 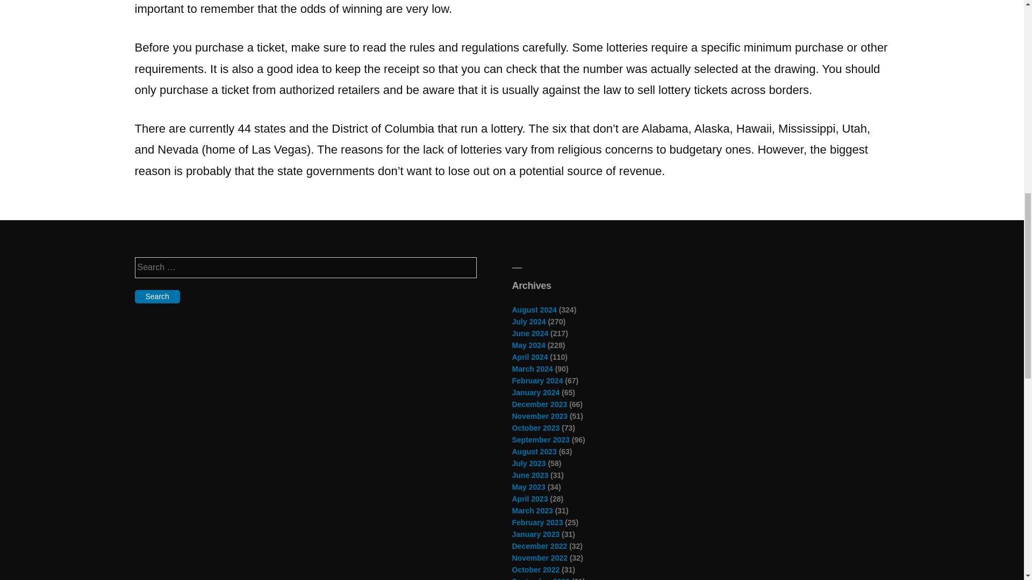 What do you see at coordinates (532, 369) in the screenshot?
I see `March 2024` at bounding box center [532, 369].